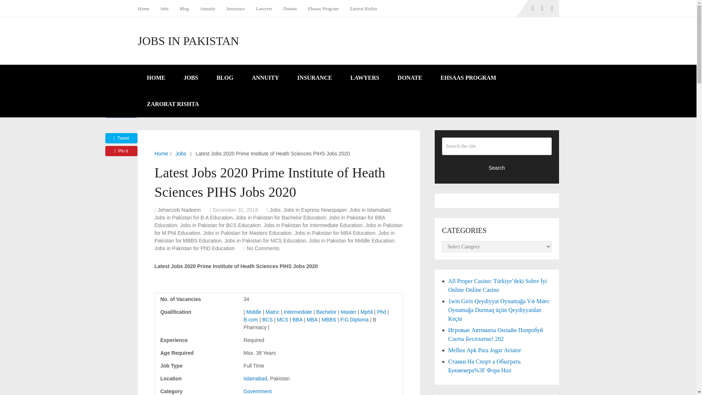 The height and width of the screenshot is (395, 702). I want to click on INSURANCE, so click(314, 78).